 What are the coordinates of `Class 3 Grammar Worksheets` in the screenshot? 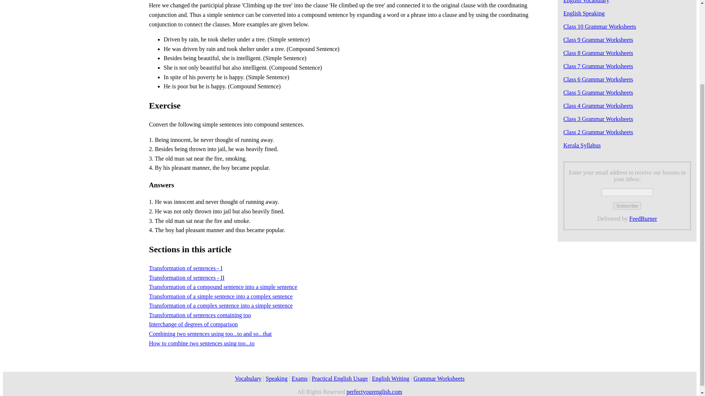 It's located at (598, 119).